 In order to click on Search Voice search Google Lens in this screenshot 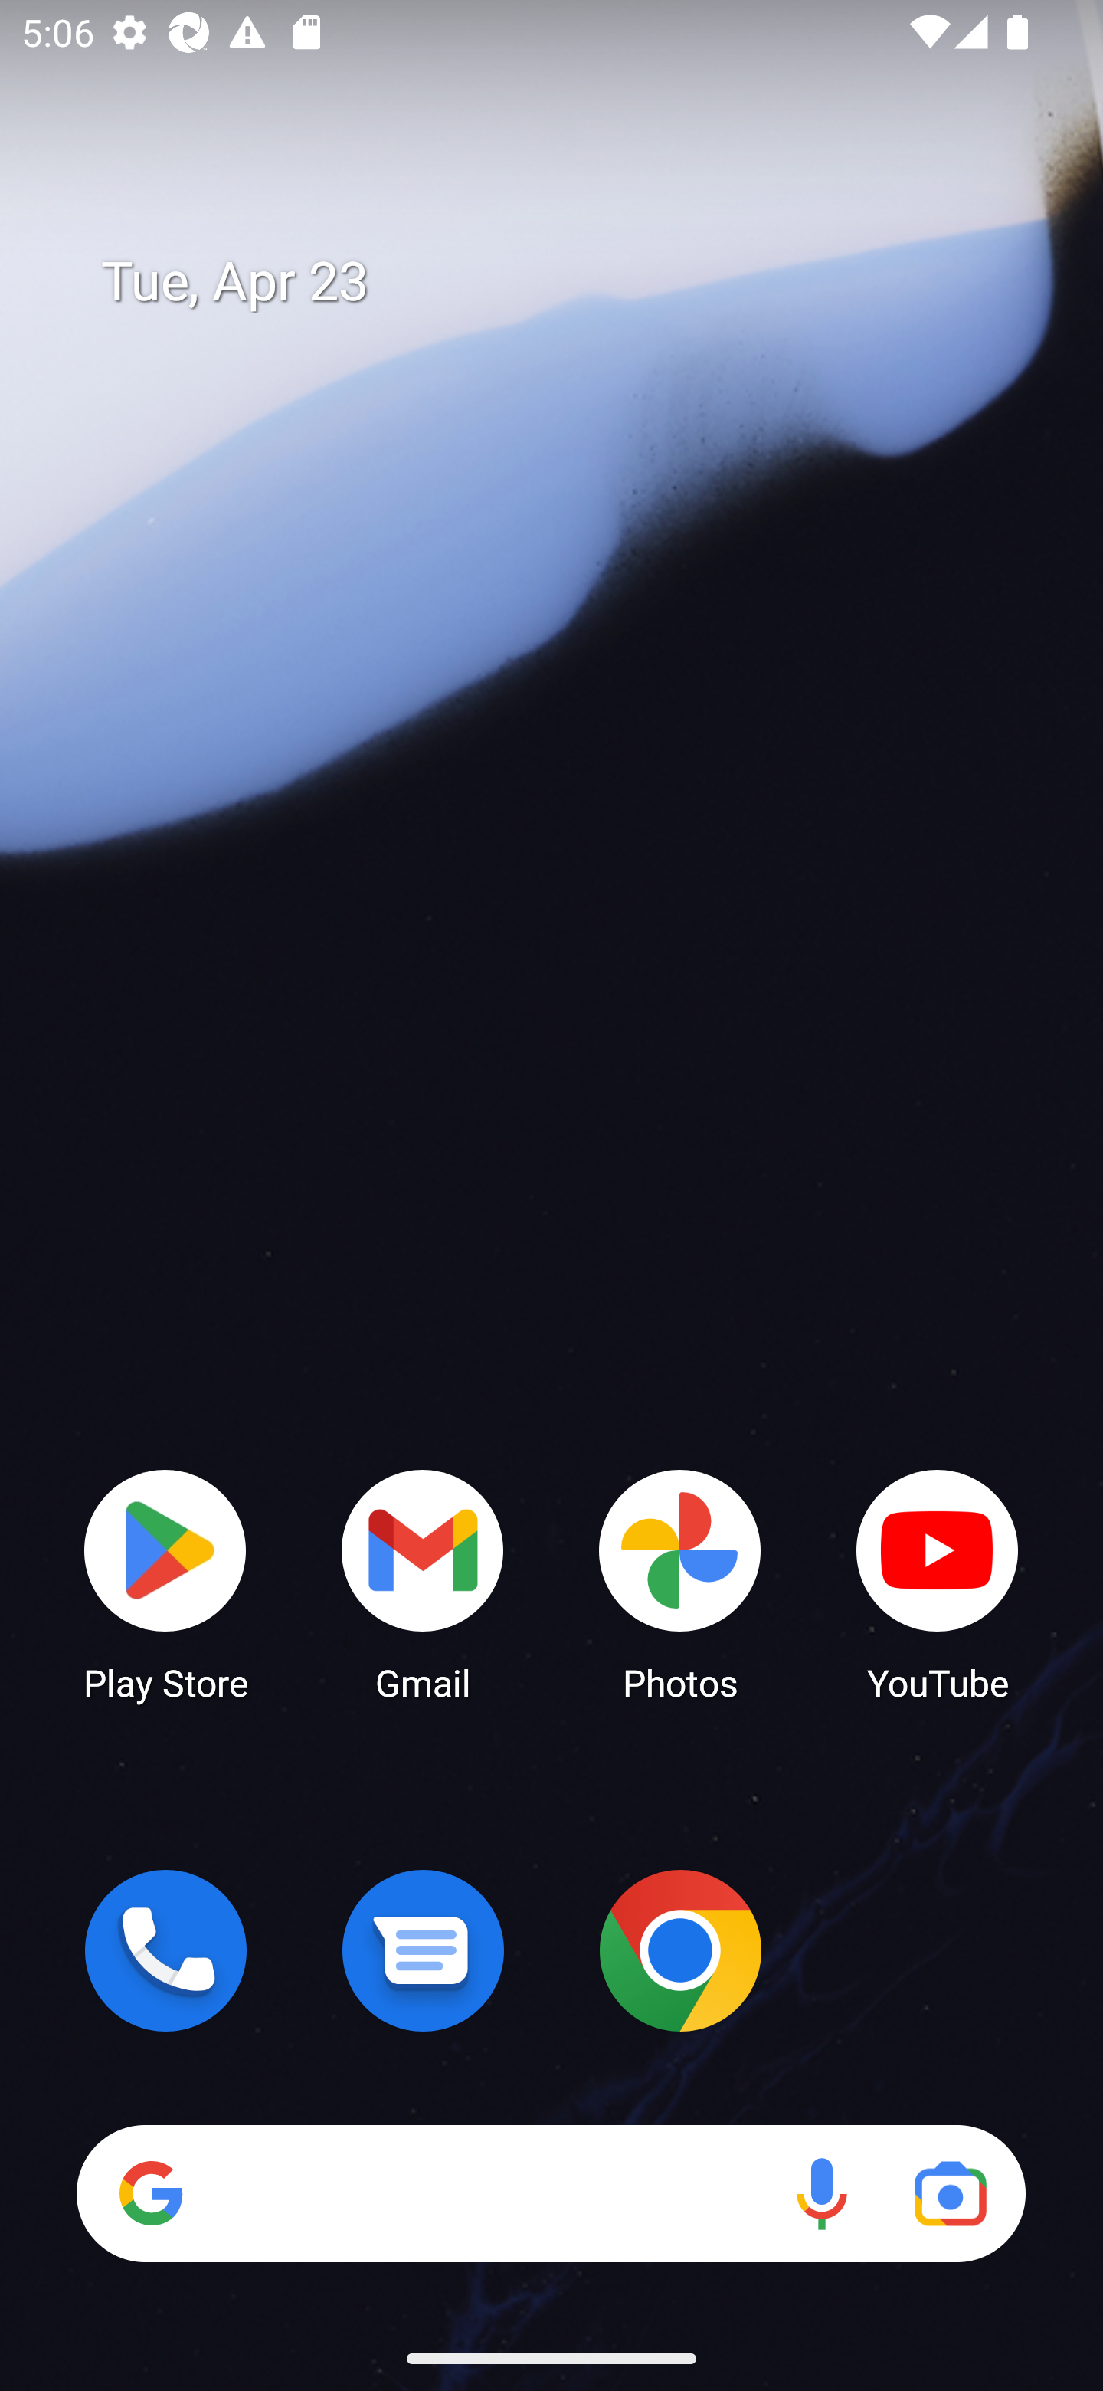, I will do `click(551, 2193)`.